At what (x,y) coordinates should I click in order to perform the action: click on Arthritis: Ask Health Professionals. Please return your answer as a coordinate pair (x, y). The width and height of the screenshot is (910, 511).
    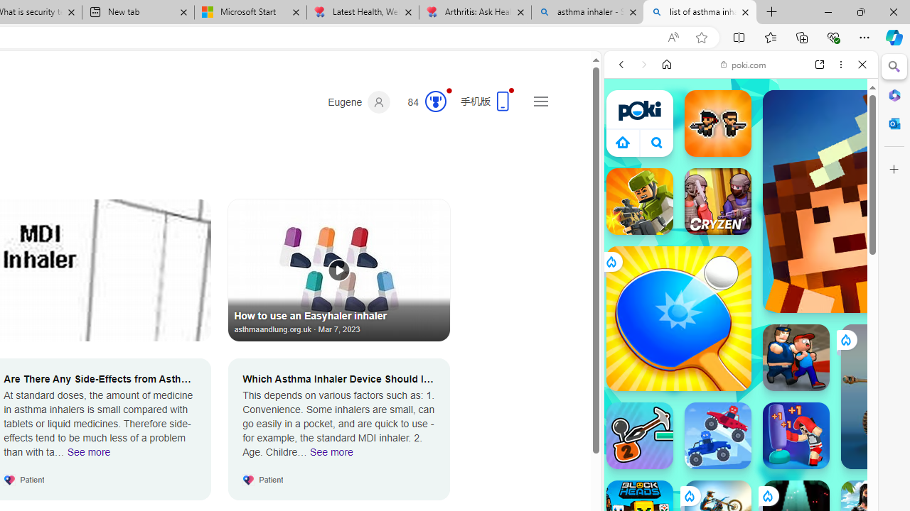
    Looking at the image, I should click on (475, 13).